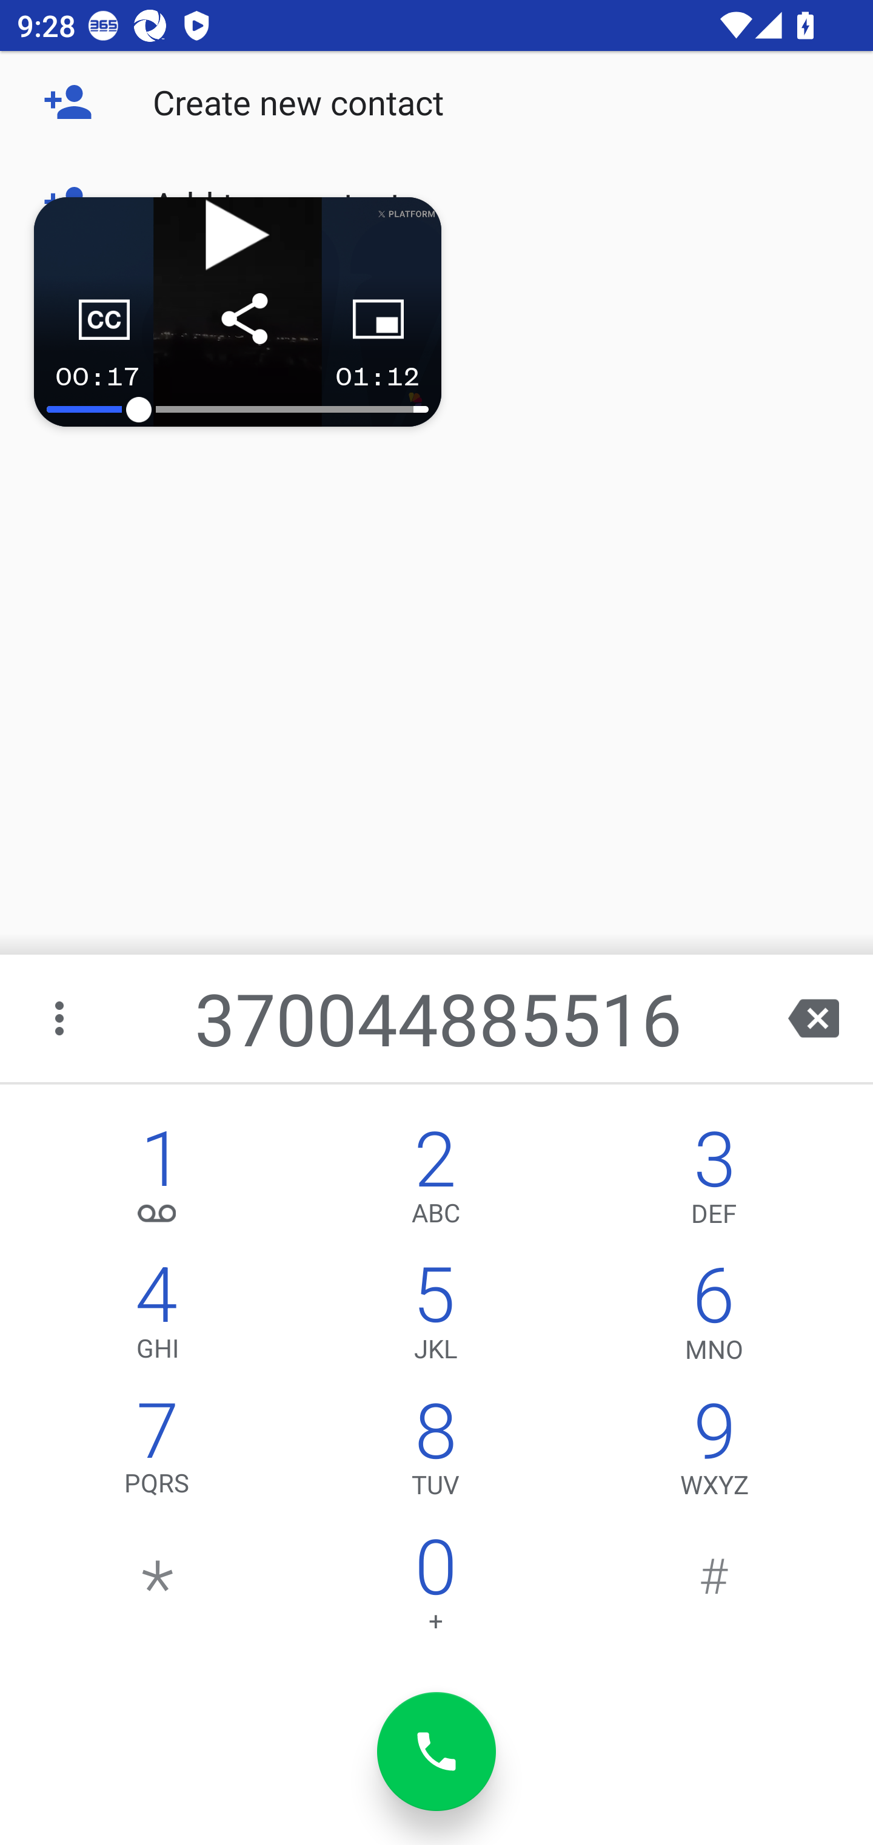 The width and height of the screenshot is (873, 1845). Describe the element at coordinates (714, 1318) in the screenshot. I see `6,MNO 6 MNO` at that location.